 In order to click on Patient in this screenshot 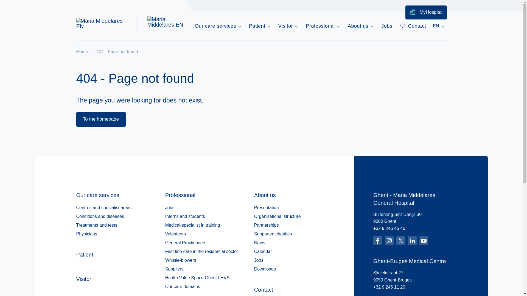, I will do `click(259, 26)`.